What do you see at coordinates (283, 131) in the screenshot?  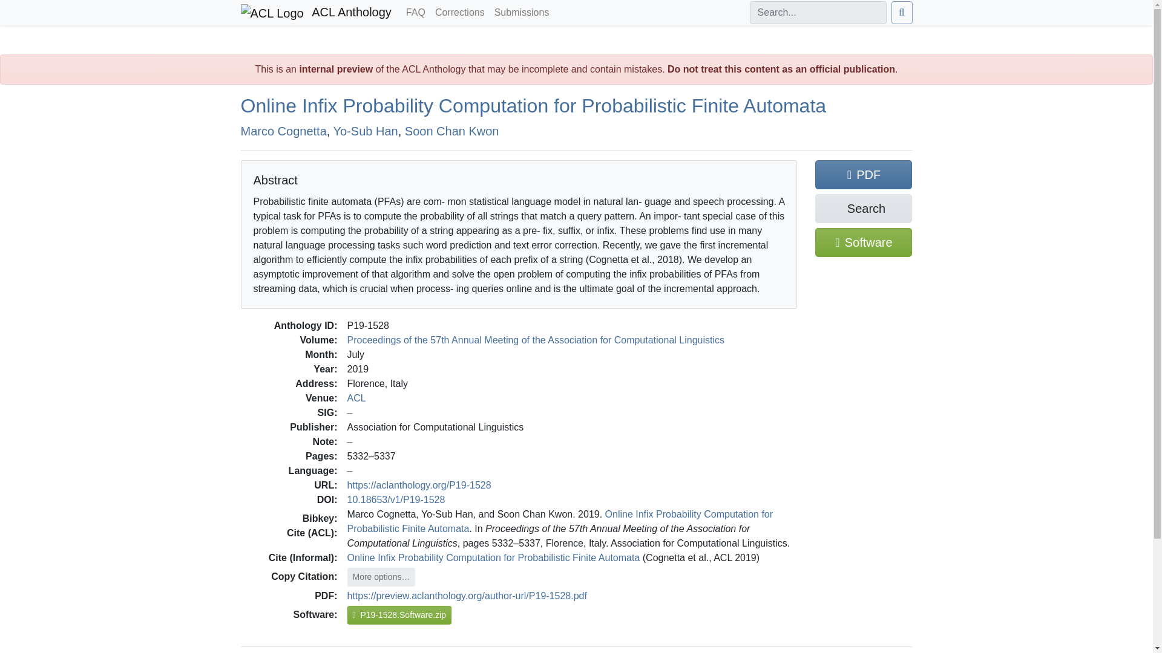 I see `Marco Cognetta` at bounding box center [283, 131].